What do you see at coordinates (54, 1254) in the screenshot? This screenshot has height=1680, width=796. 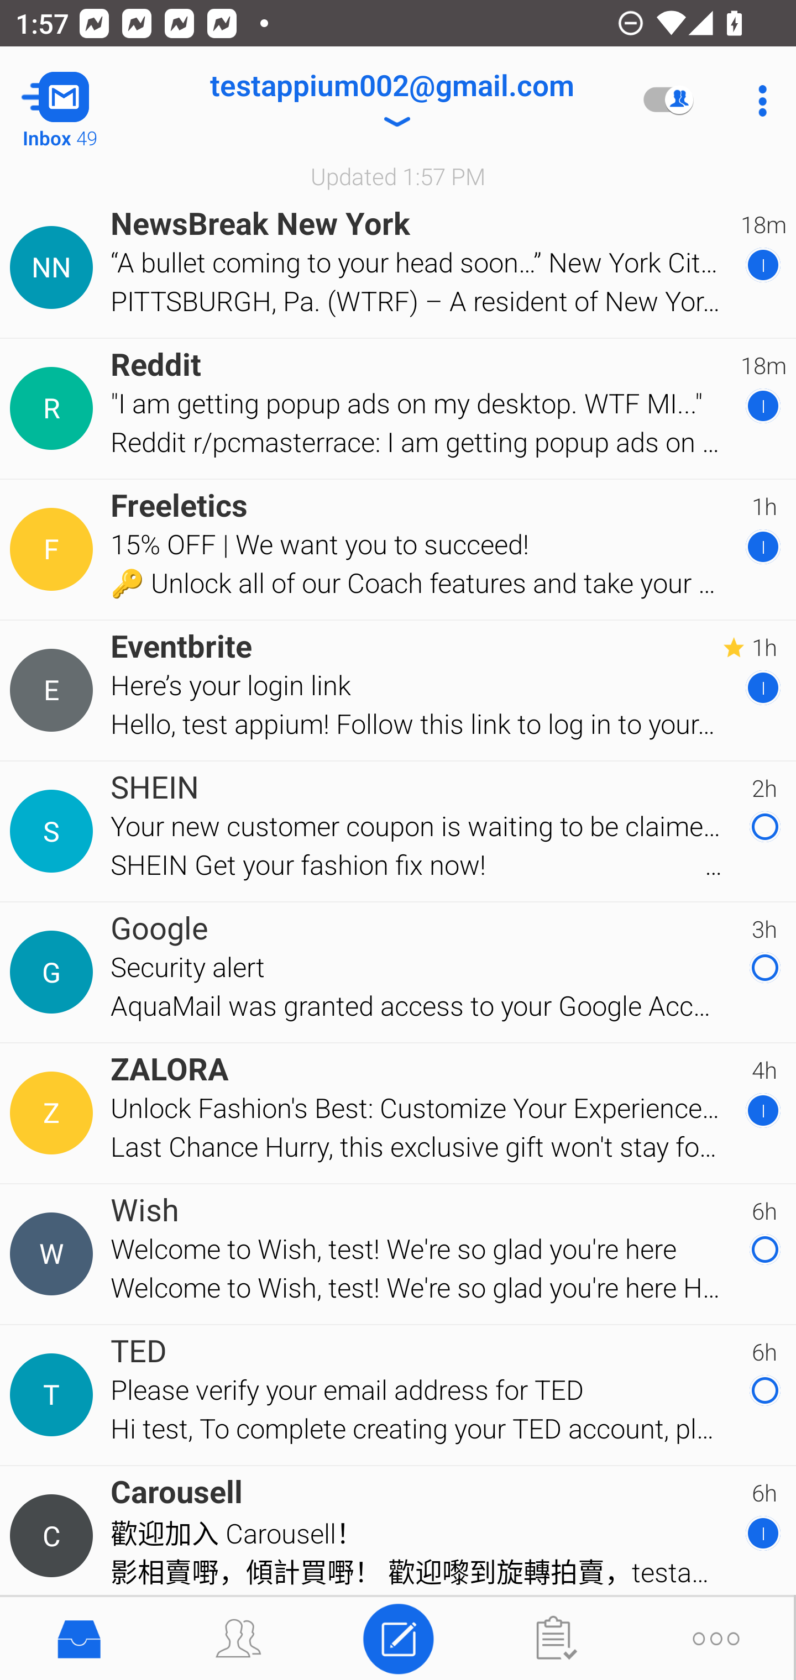 I see `Contact Details` at bounding box center [54, 1254].